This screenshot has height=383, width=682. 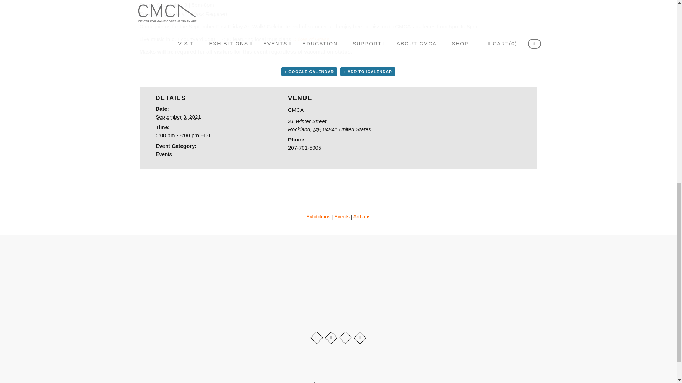 What do you see at coordinates (317, 129) in the screenshot?
I see `Maine` at bounding box center [317, 129].